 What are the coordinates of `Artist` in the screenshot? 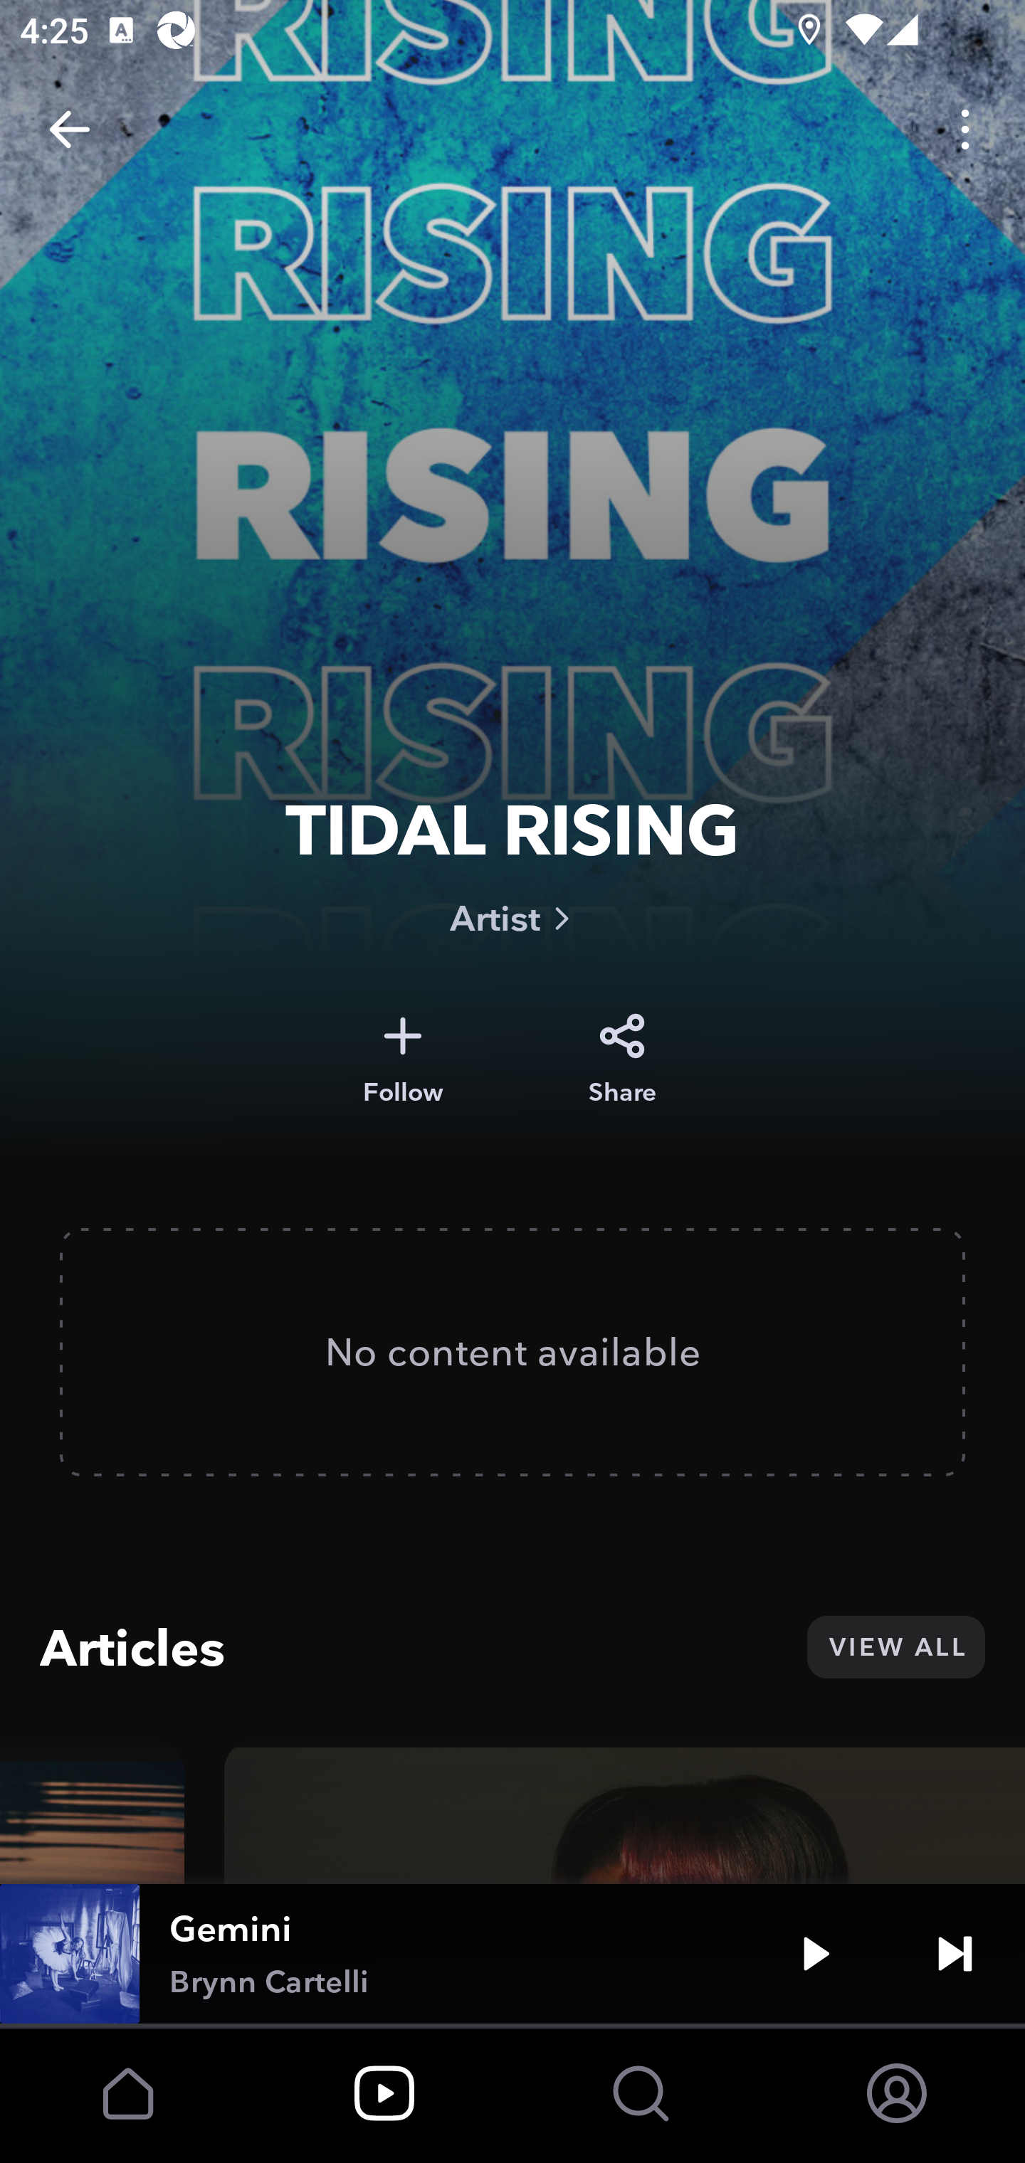 It's located at (512, 918).